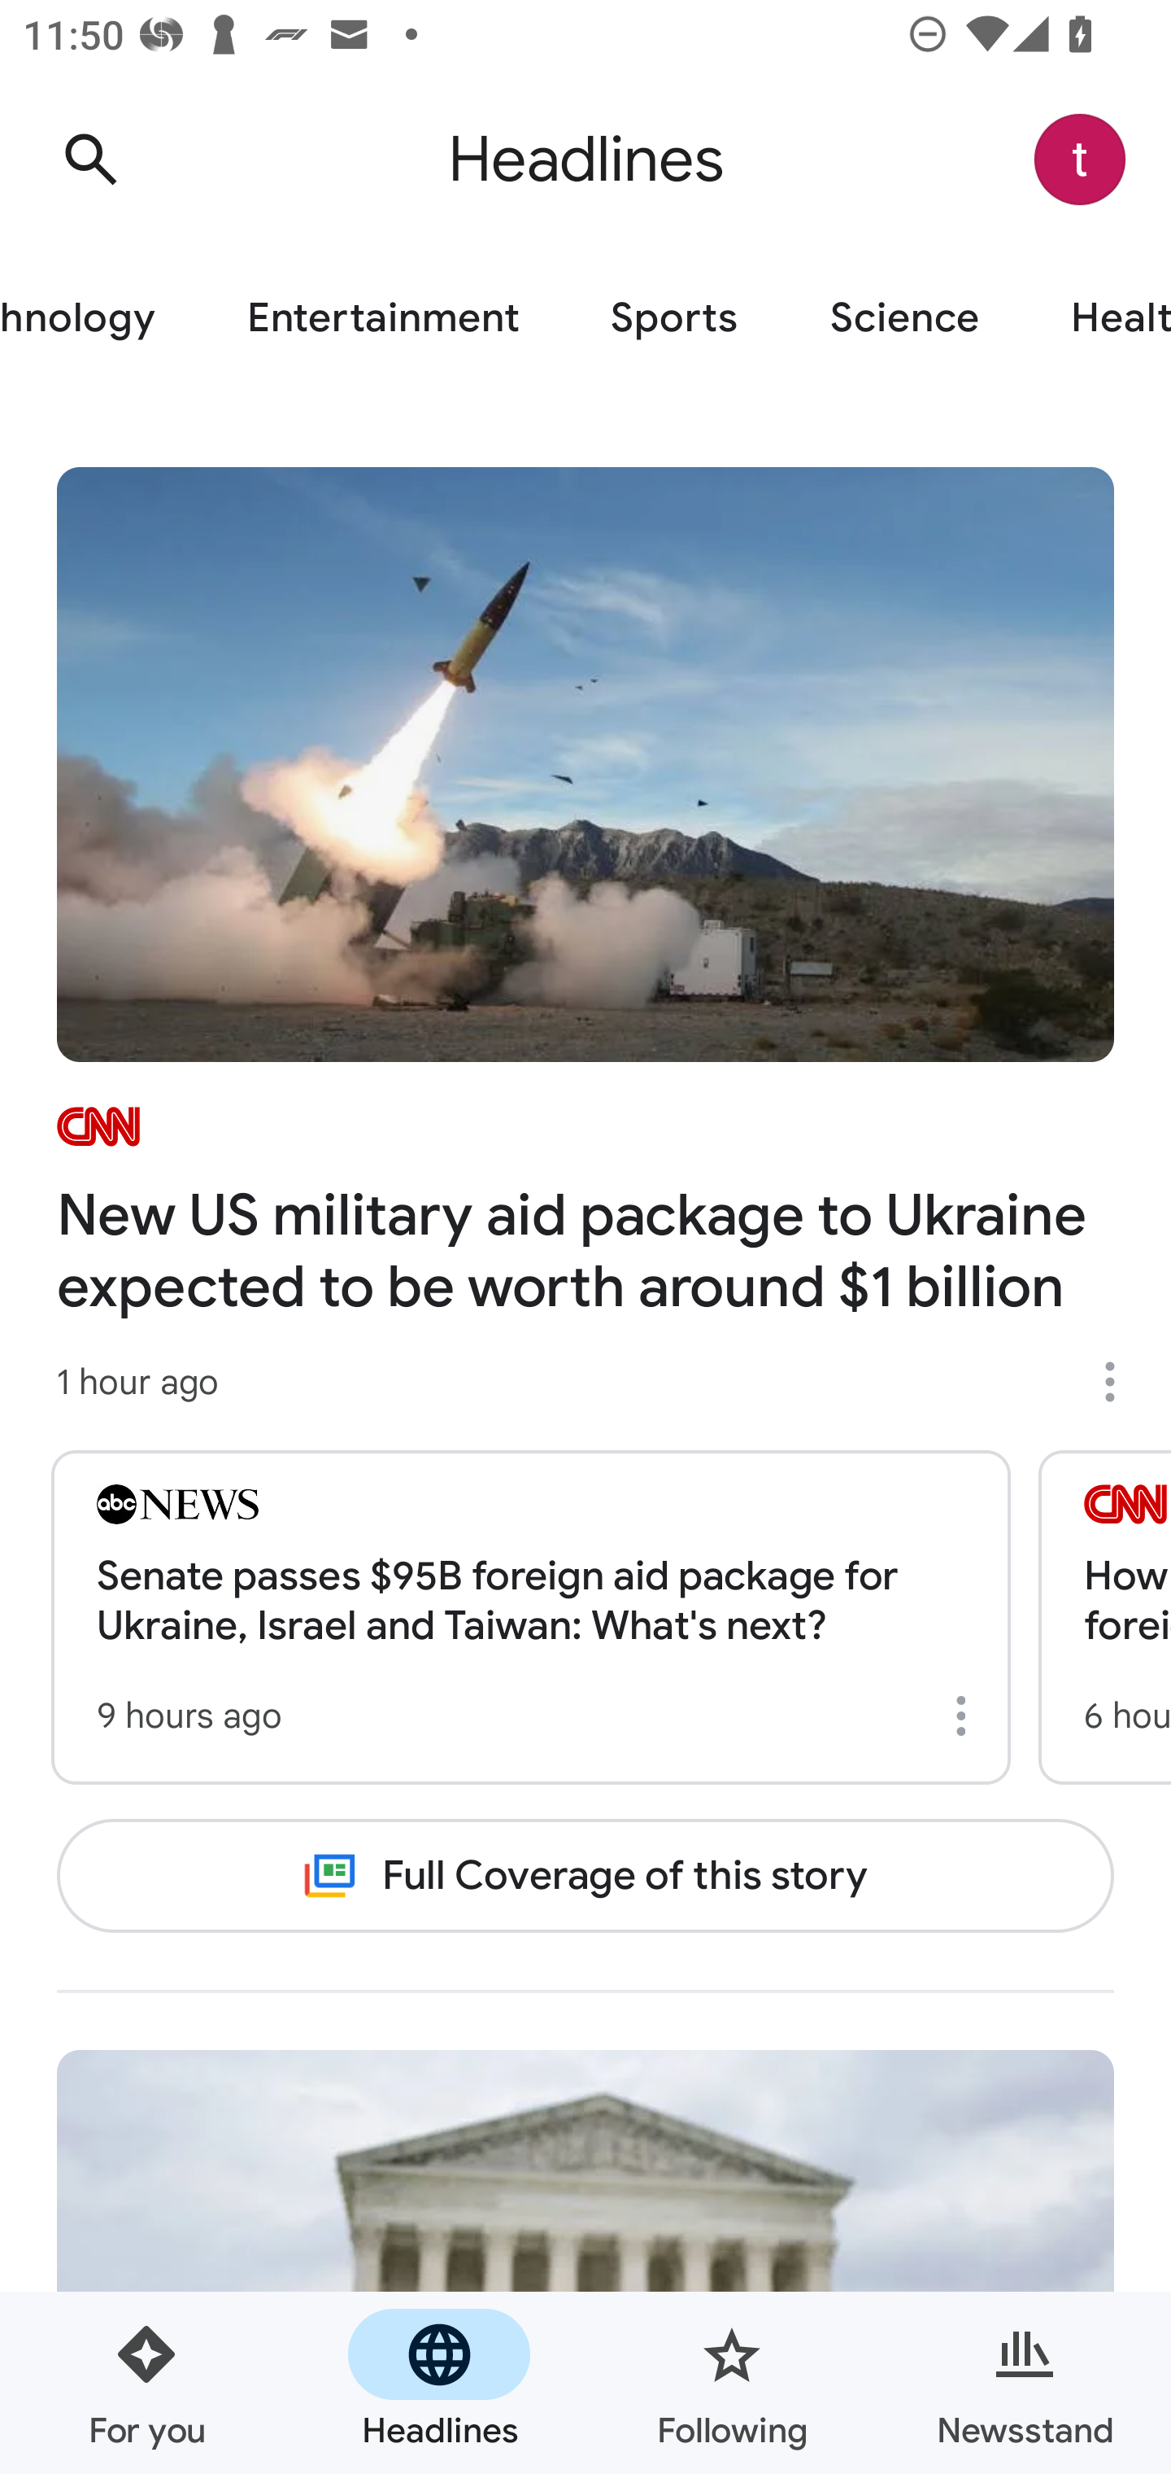  I want to click on Following, so click(732, 2383).